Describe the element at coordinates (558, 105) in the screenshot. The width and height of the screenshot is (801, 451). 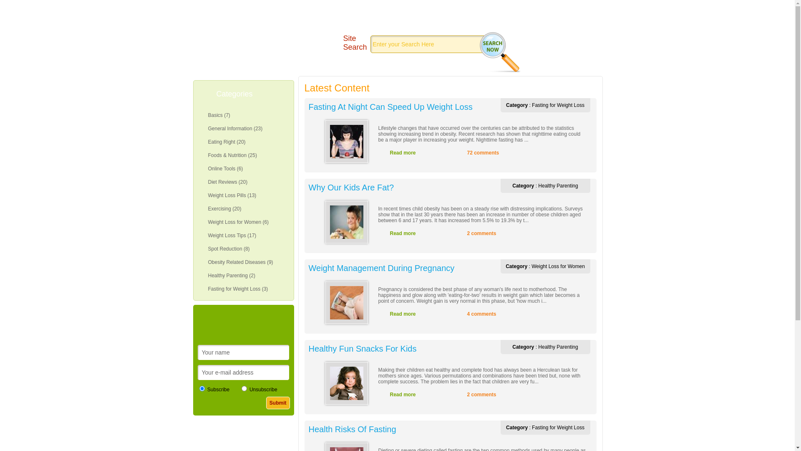
I see `Fasting for Weight Loss` at that location.